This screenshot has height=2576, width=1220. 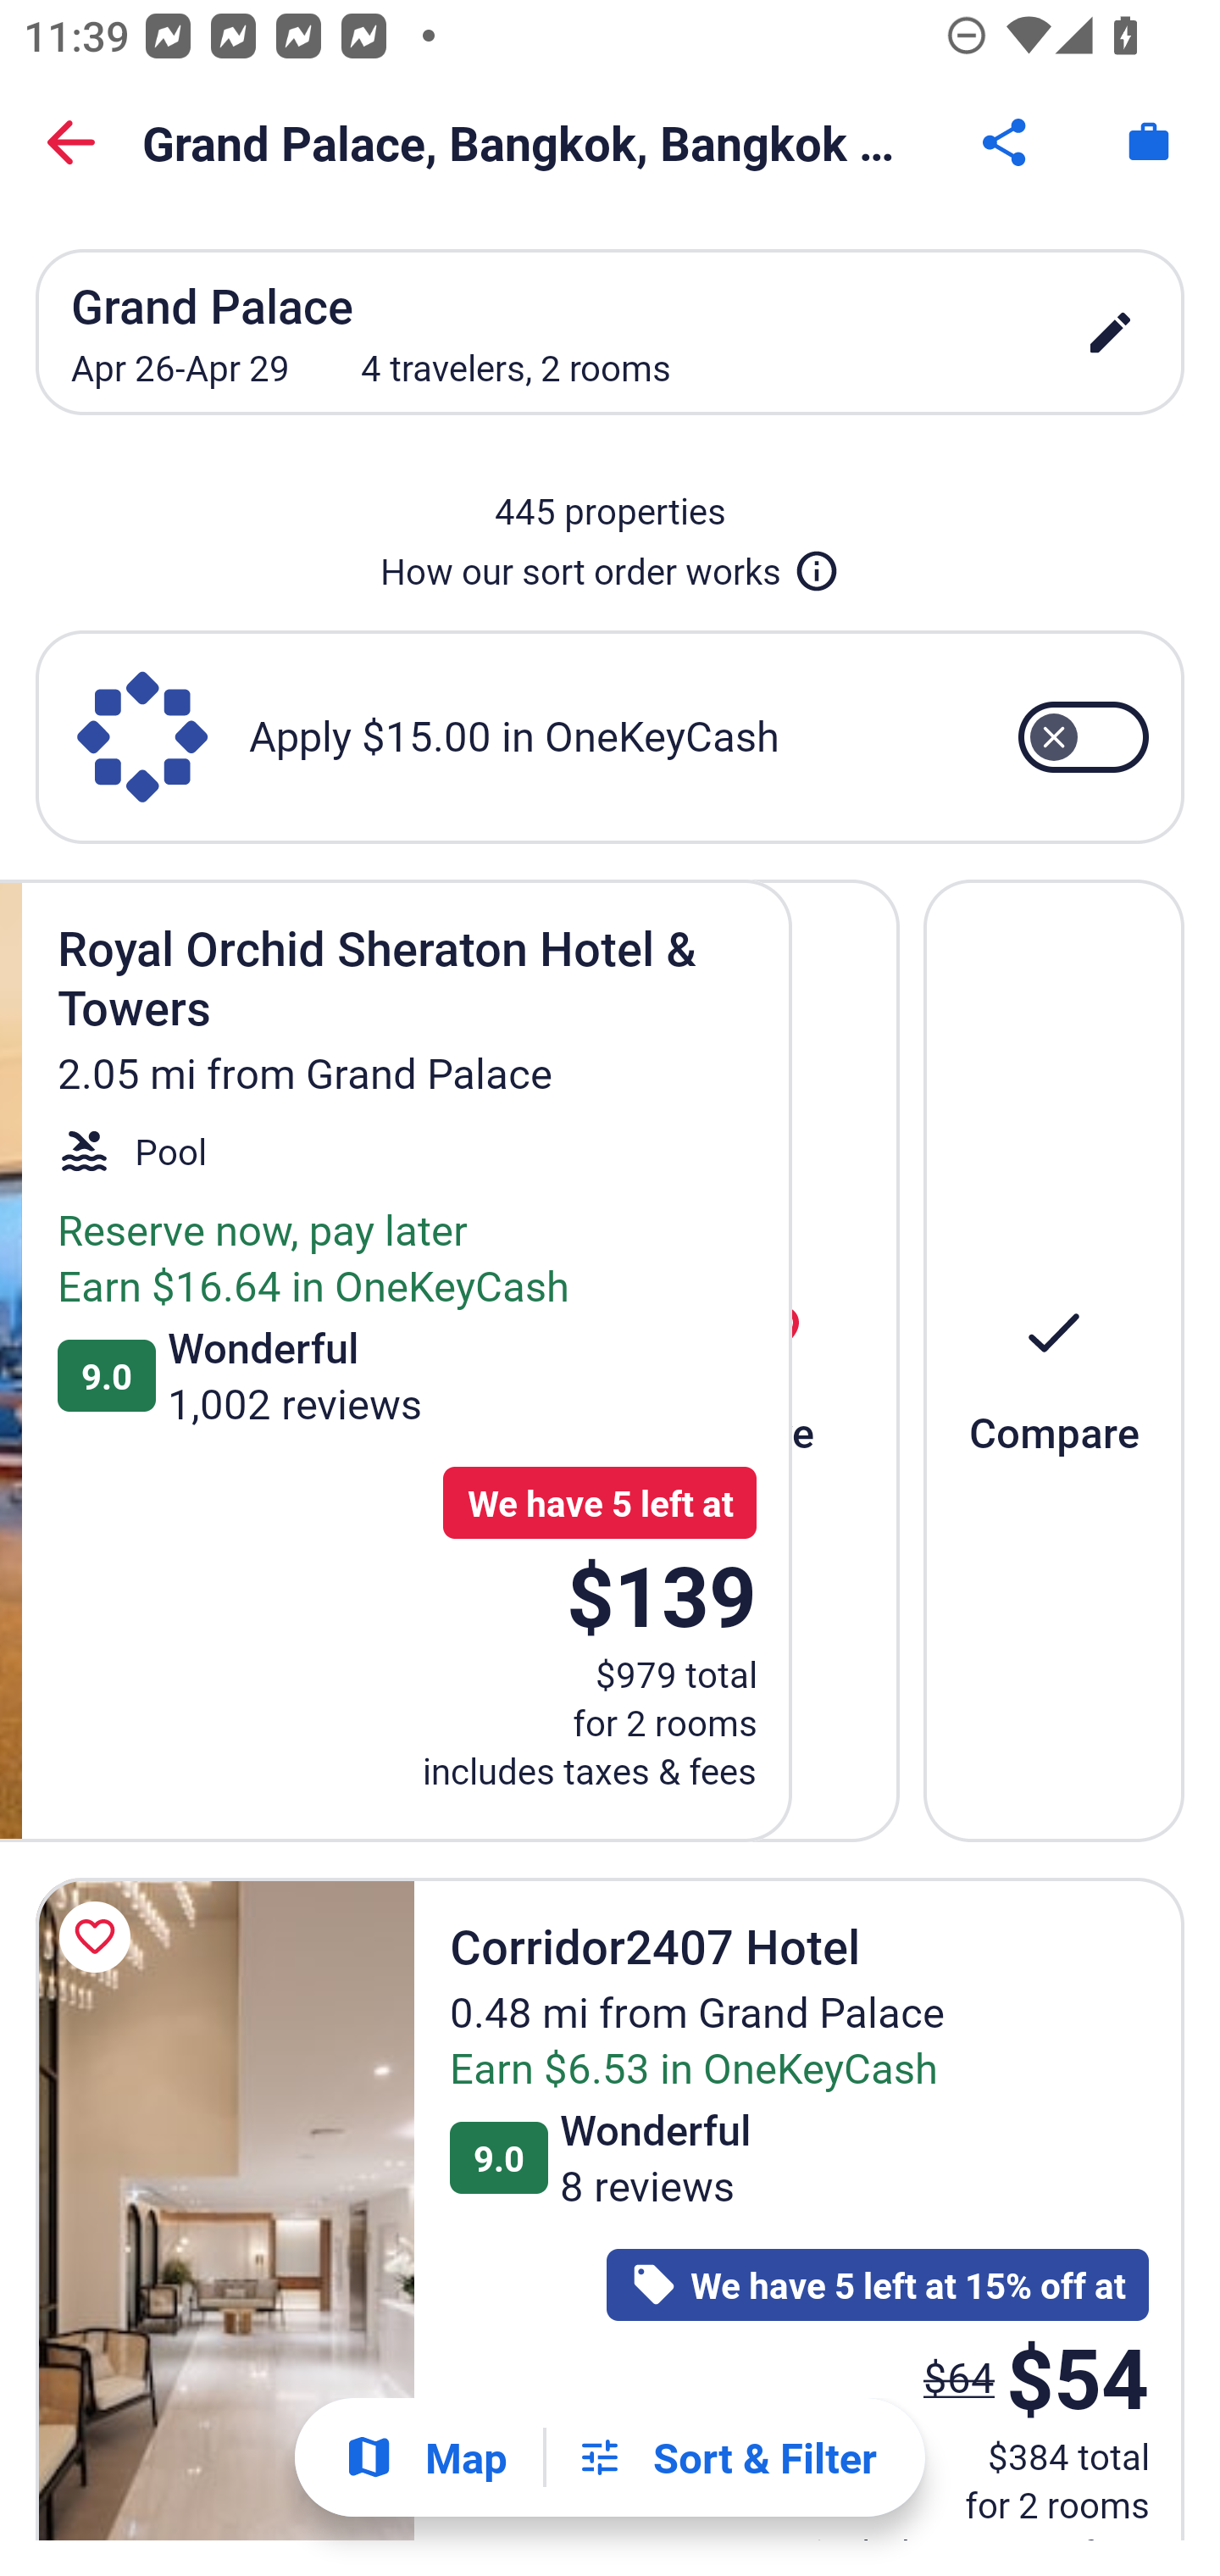 I want to click on Trips. Button, so click(x=1149, y=142).